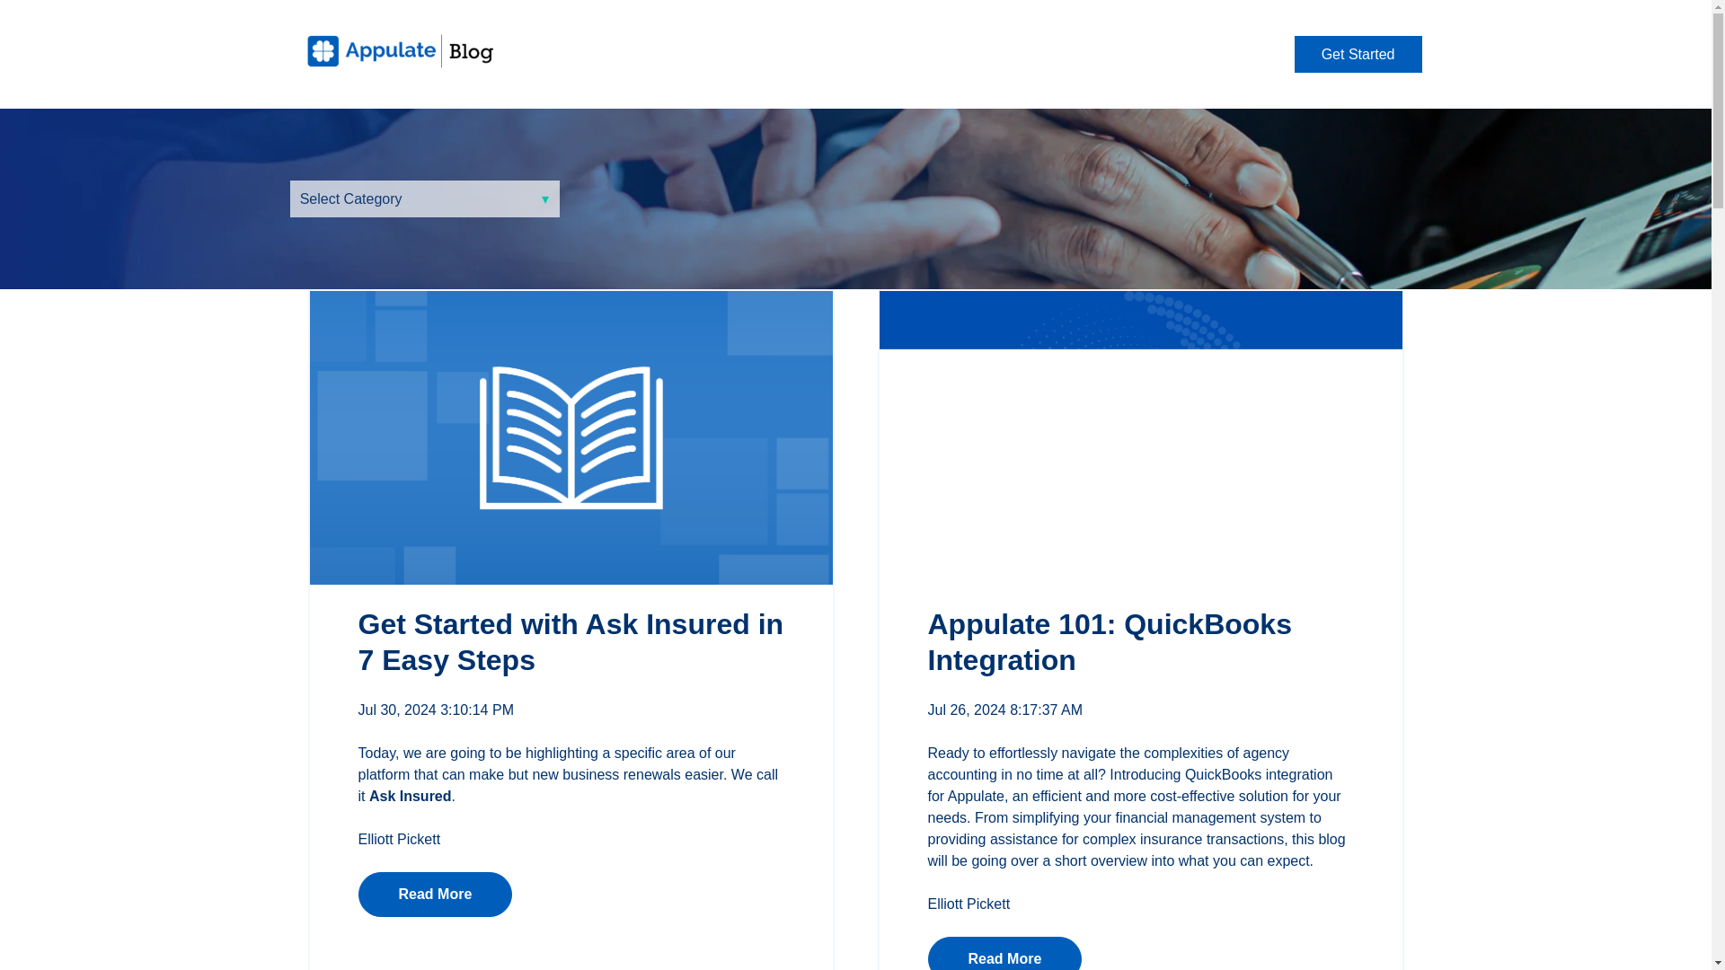 Image resolution: width=1725 pixels, height=970 pixels. I want to click on Appulate 101: QuickBooks Integration, so click(1109, 641).